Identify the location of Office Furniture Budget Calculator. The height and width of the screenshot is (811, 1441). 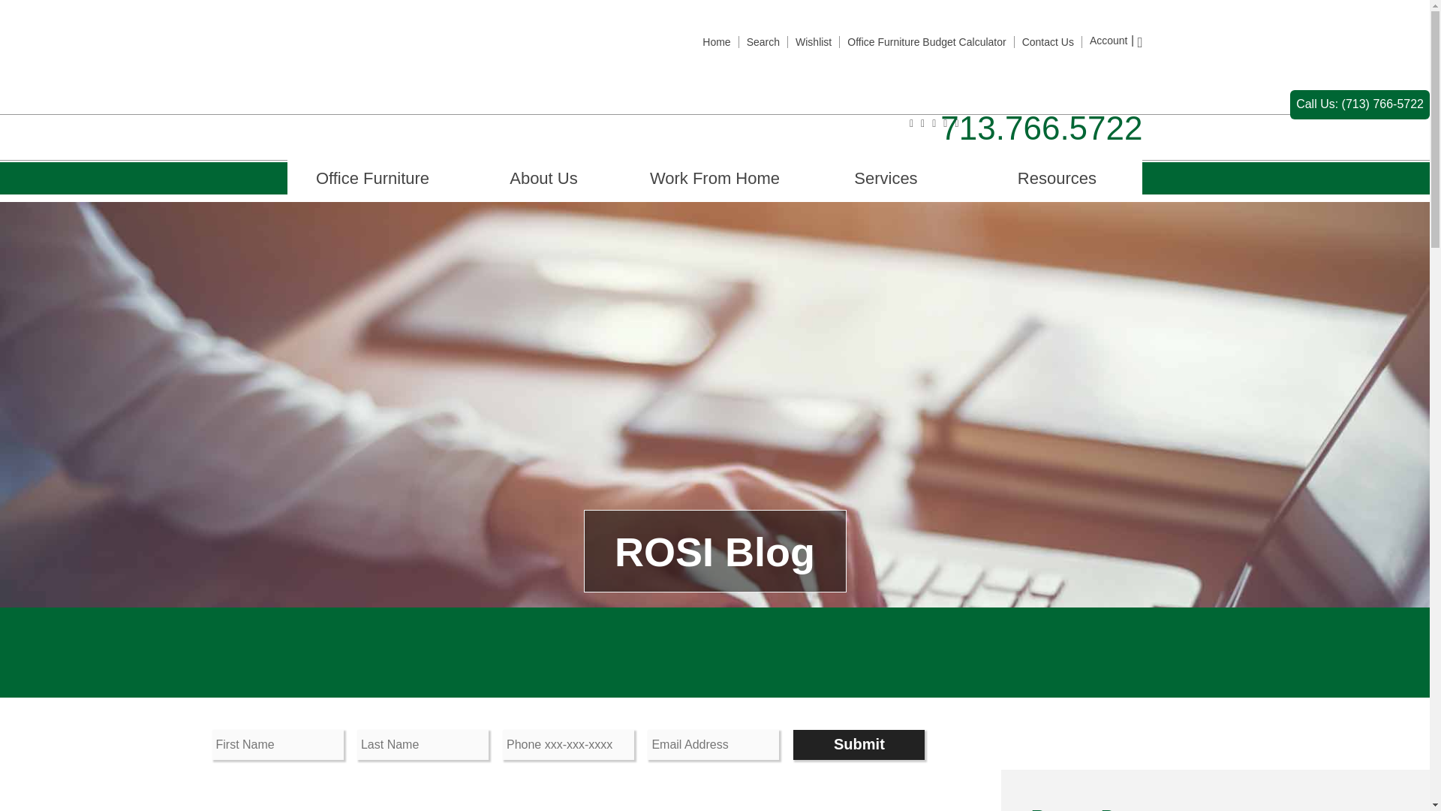
(926, 41).